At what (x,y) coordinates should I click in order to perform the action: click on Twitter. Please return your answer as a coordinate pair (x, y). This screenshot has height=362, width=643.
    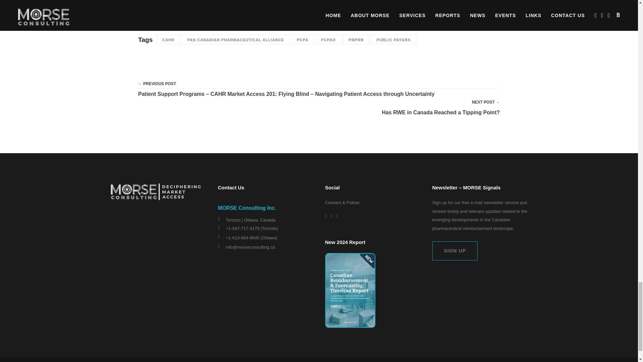
    Looking at the image, I should click on (158, 16).